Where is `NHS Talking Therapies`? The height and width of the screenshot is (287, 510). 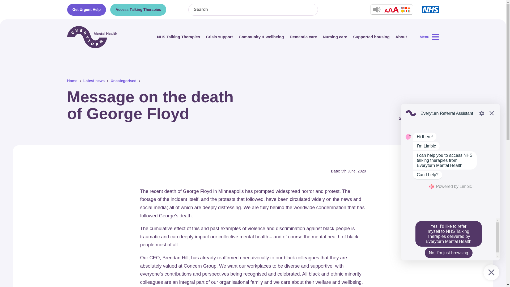 NHS Talking Therapies is located at coordinates (178, 37).